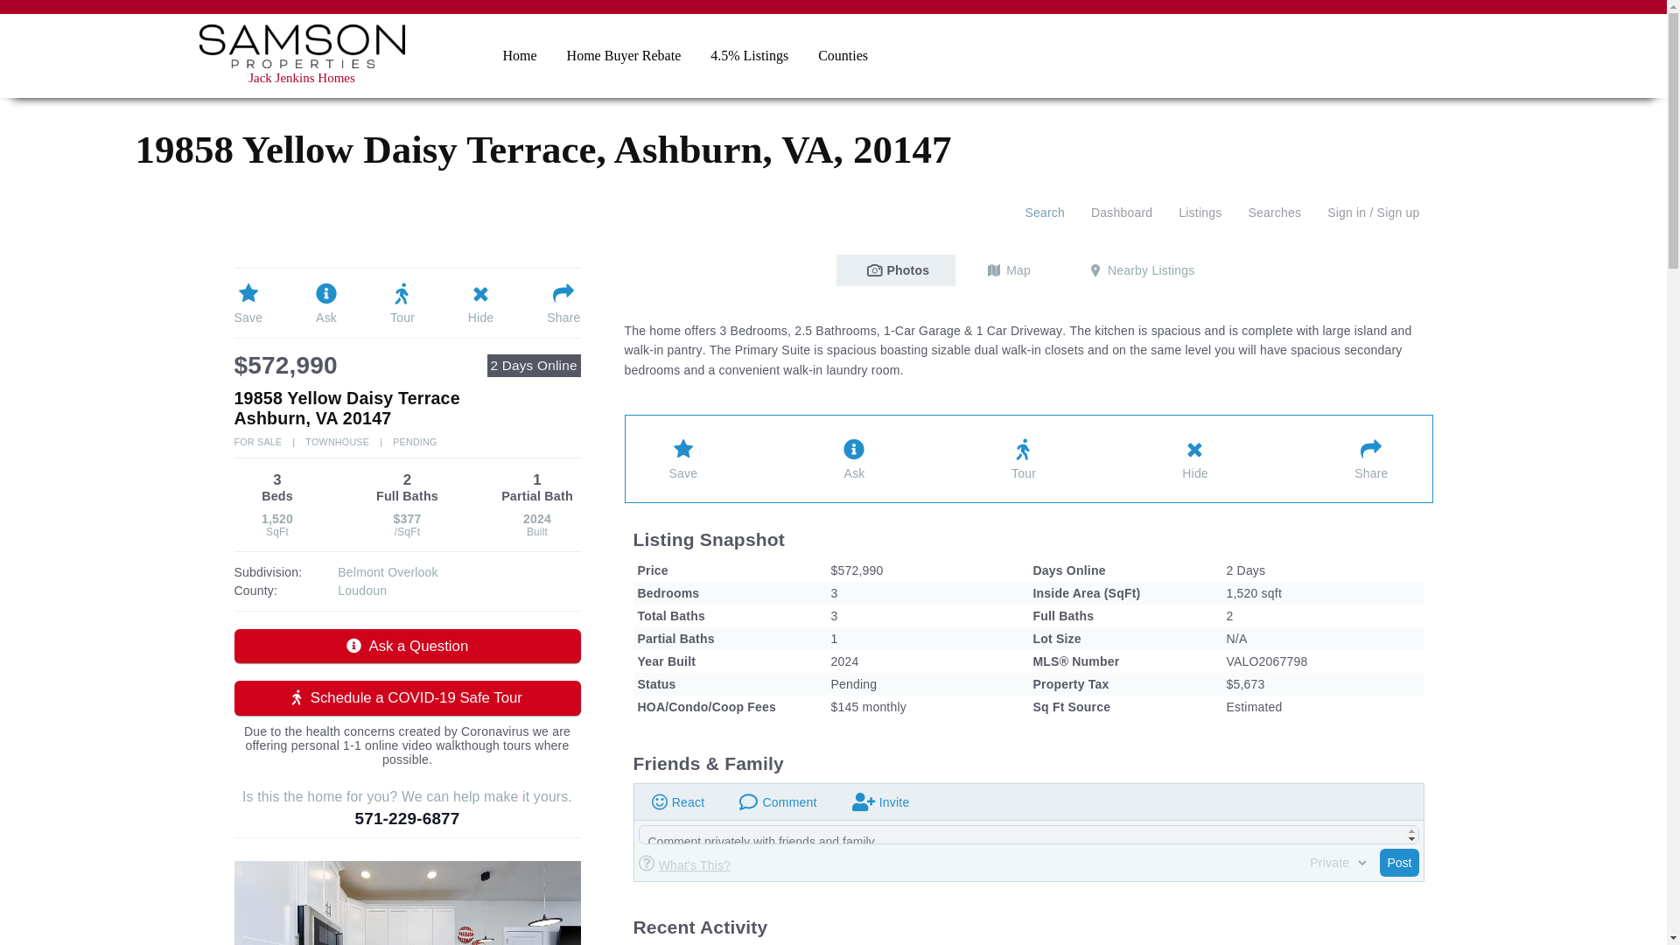 The image size is (1680, 945). What do you see at coordinates (1200, 213) in the screenshot?
I see `Listings` at bounding box center [1200, 213].